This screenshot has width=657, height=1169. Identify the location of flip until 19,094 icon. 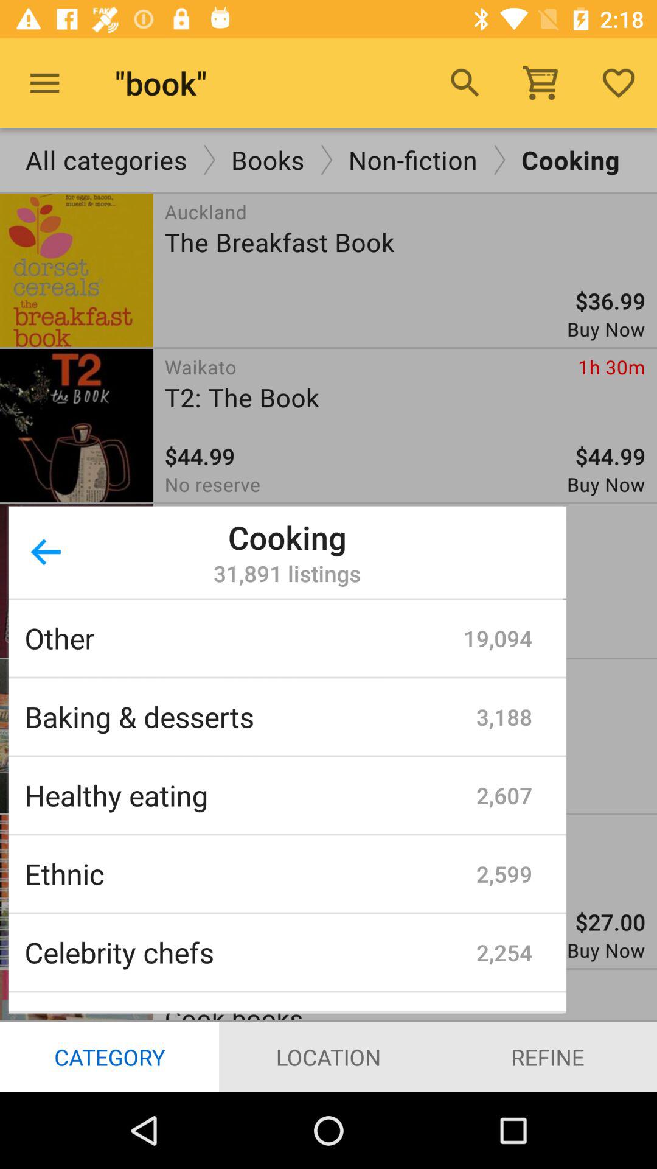
(498, 638).